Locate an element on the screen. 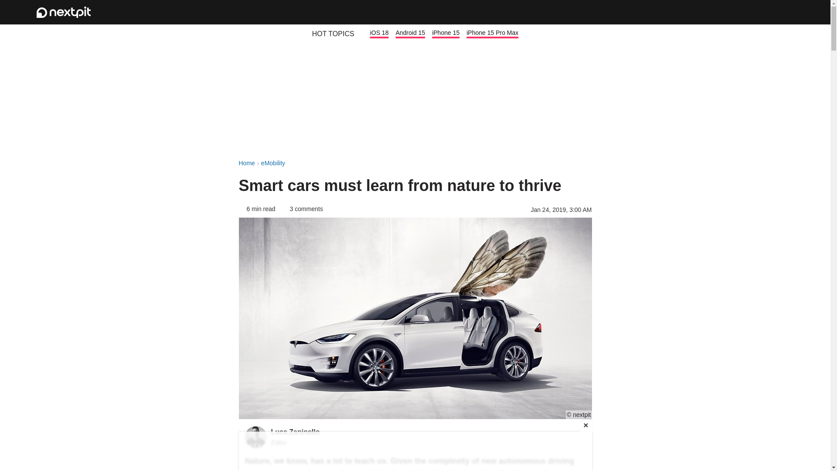  Login is located at coordinates (759, 12).